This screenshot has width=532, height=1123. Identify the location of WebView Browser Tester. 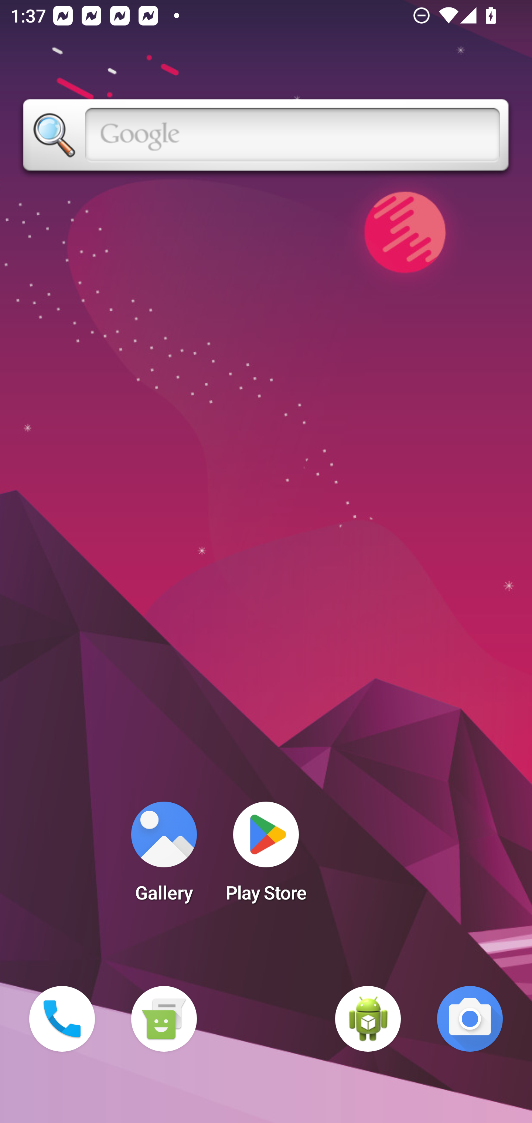
(368, 1019).